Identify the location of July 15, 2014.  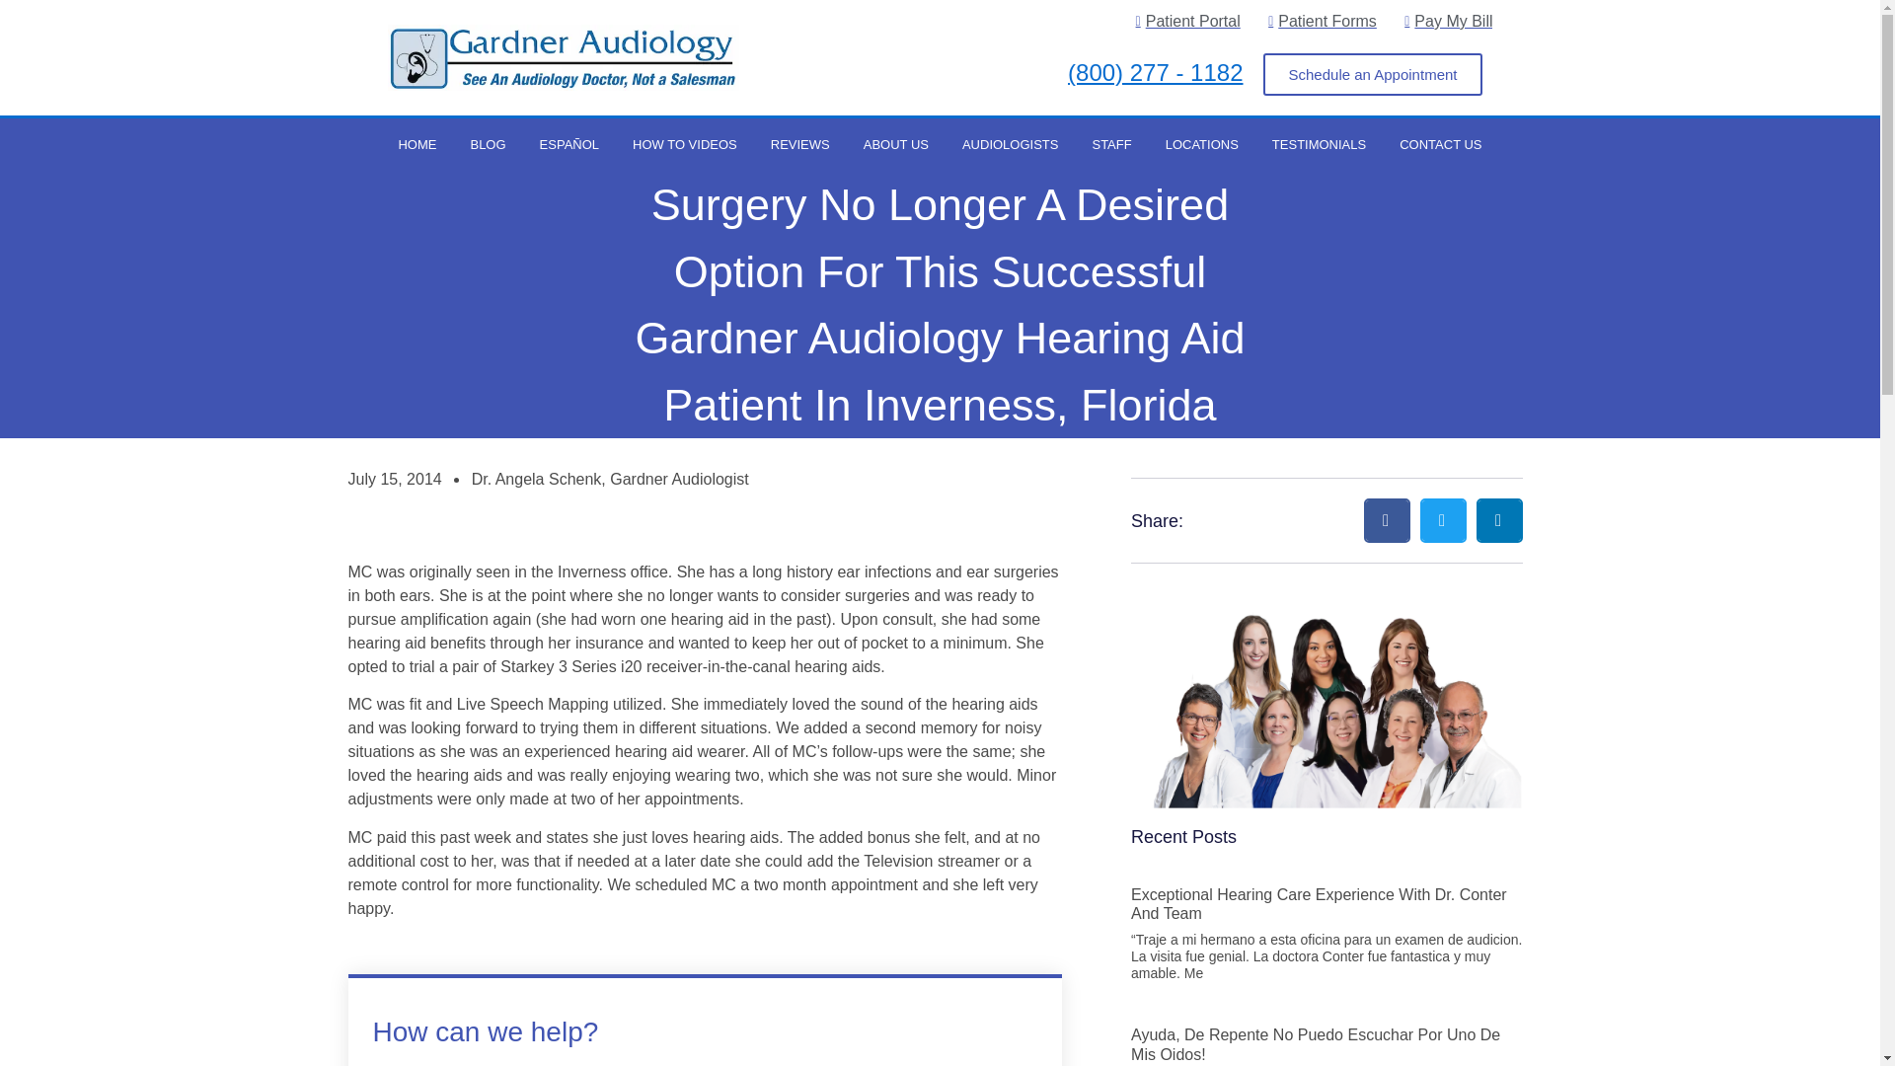
(394, 480).